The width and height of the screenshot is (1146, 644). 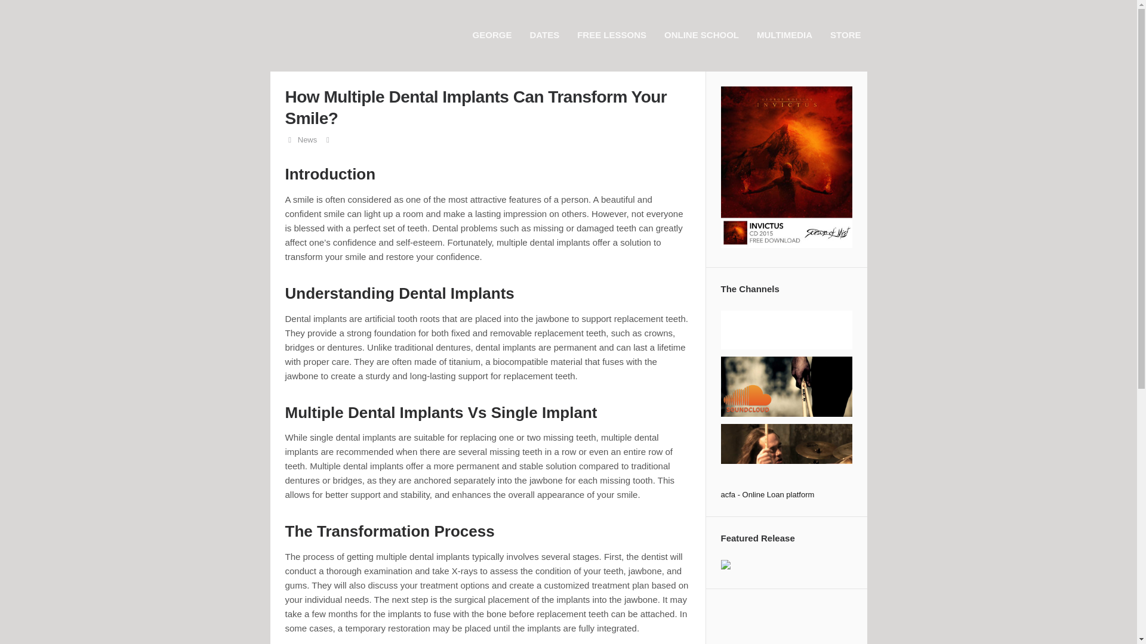 I want to click on acfa - Online Loan platform, so click(x=768, y=494).